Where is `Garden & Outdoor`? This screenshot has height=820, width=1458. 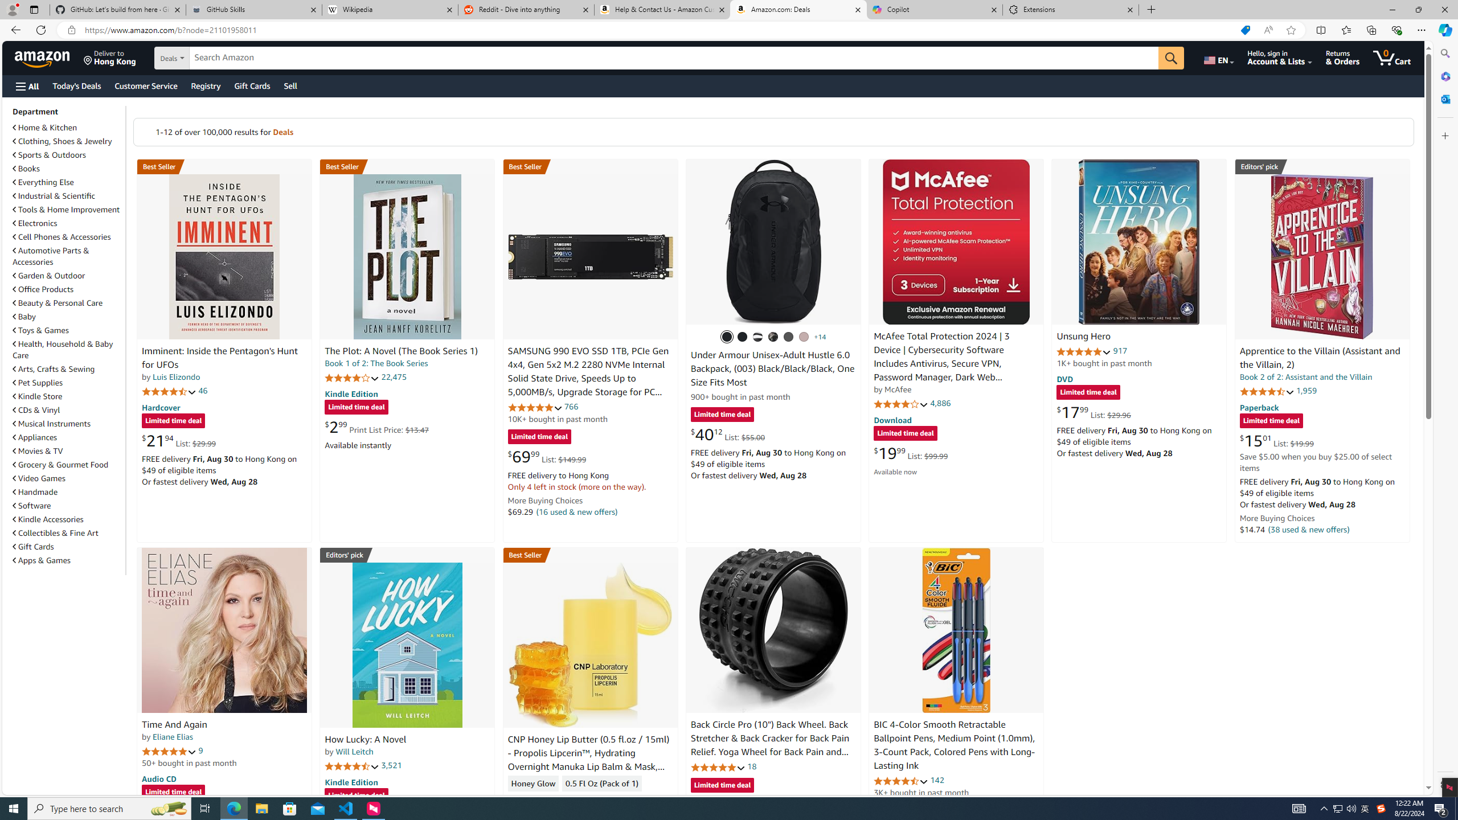 Garden & Outdoor is located at coordinates (68, 275).